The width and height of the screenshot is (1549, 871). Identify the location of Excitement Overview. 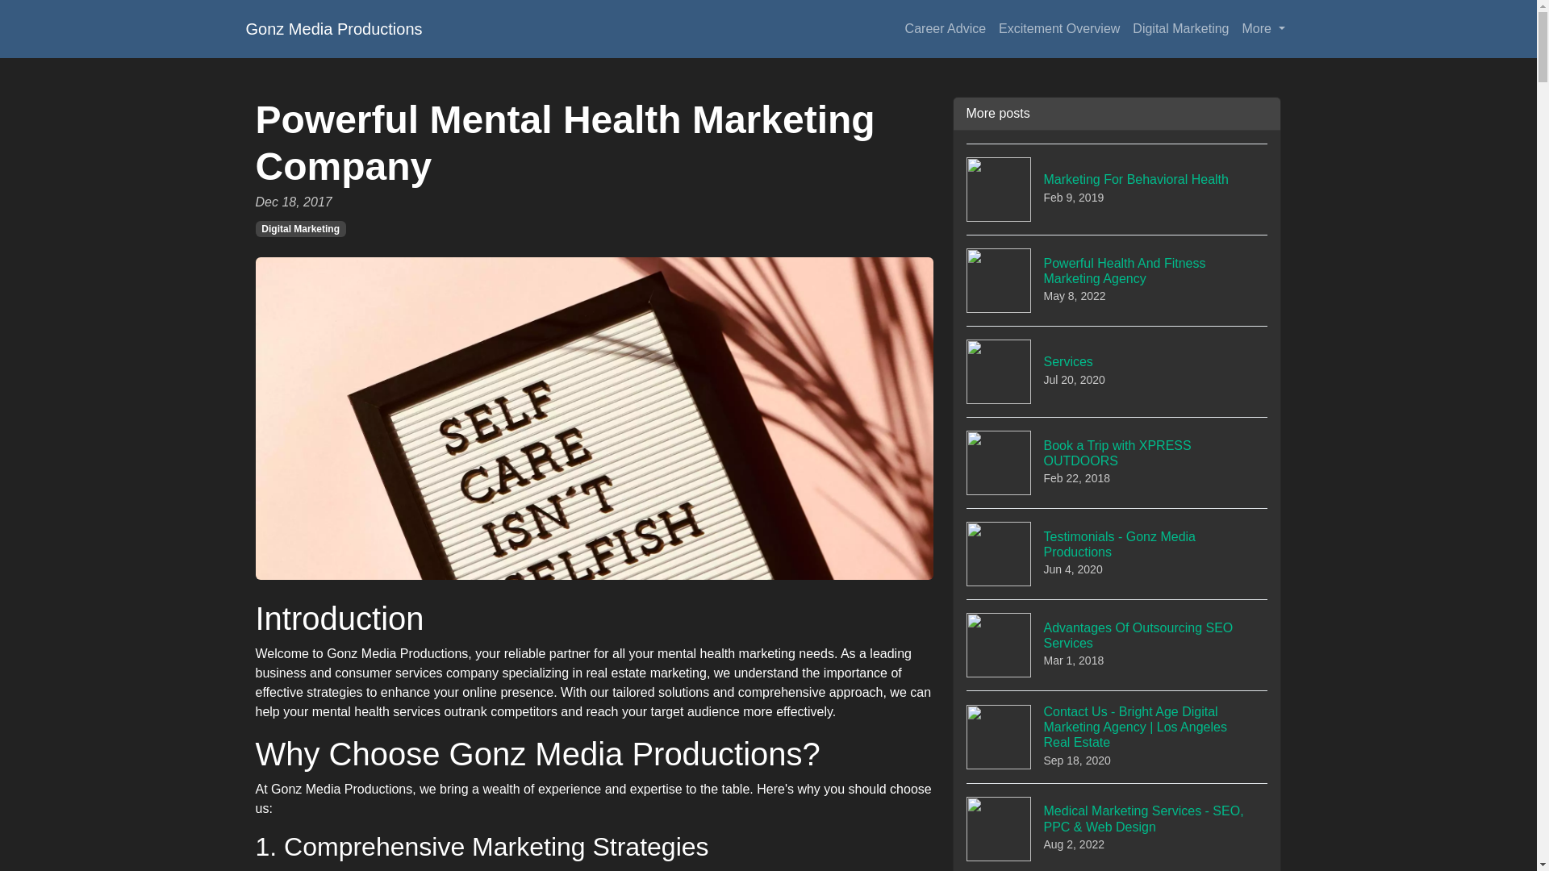
(332, 29).